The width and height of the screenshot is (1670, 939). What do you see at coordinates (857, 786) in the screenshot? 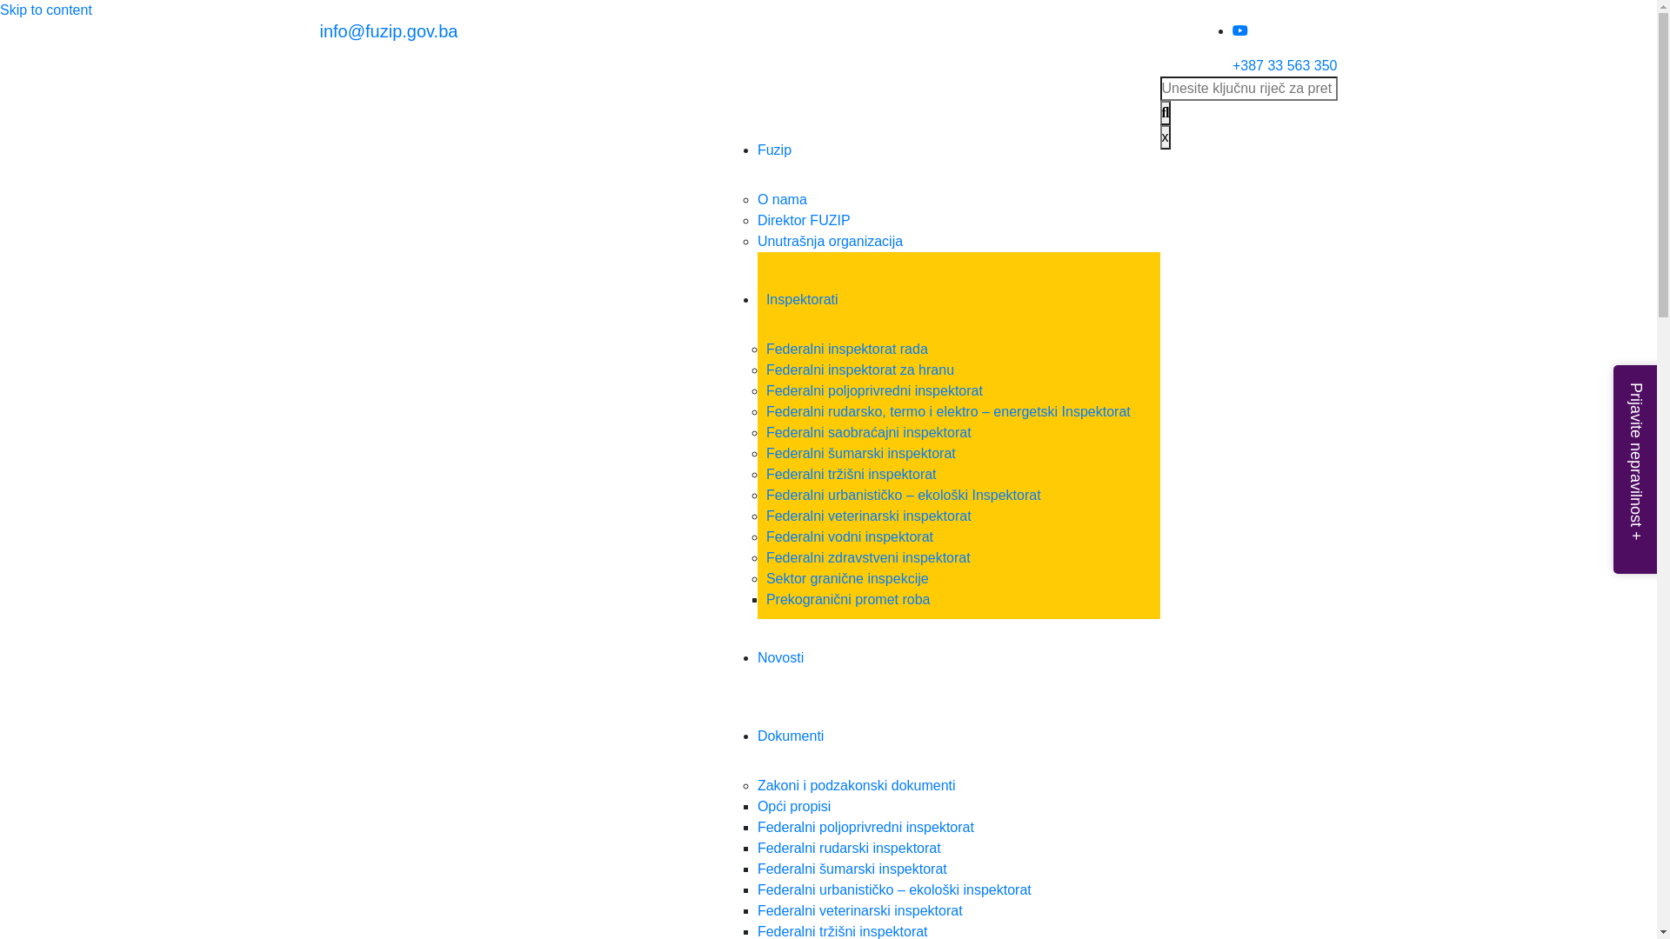
I see `Zakoni i podzakonski dokumenti` at bounding box center [857, 786].